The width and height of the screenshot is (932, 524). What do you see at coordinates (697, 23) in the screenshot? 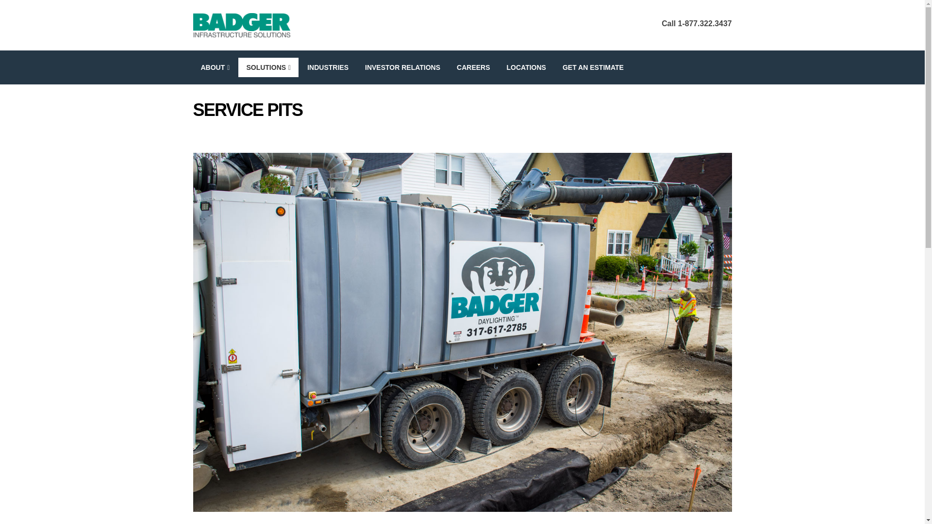
I see `Call 1-877.322.3437` at bounding box center [697, 23].